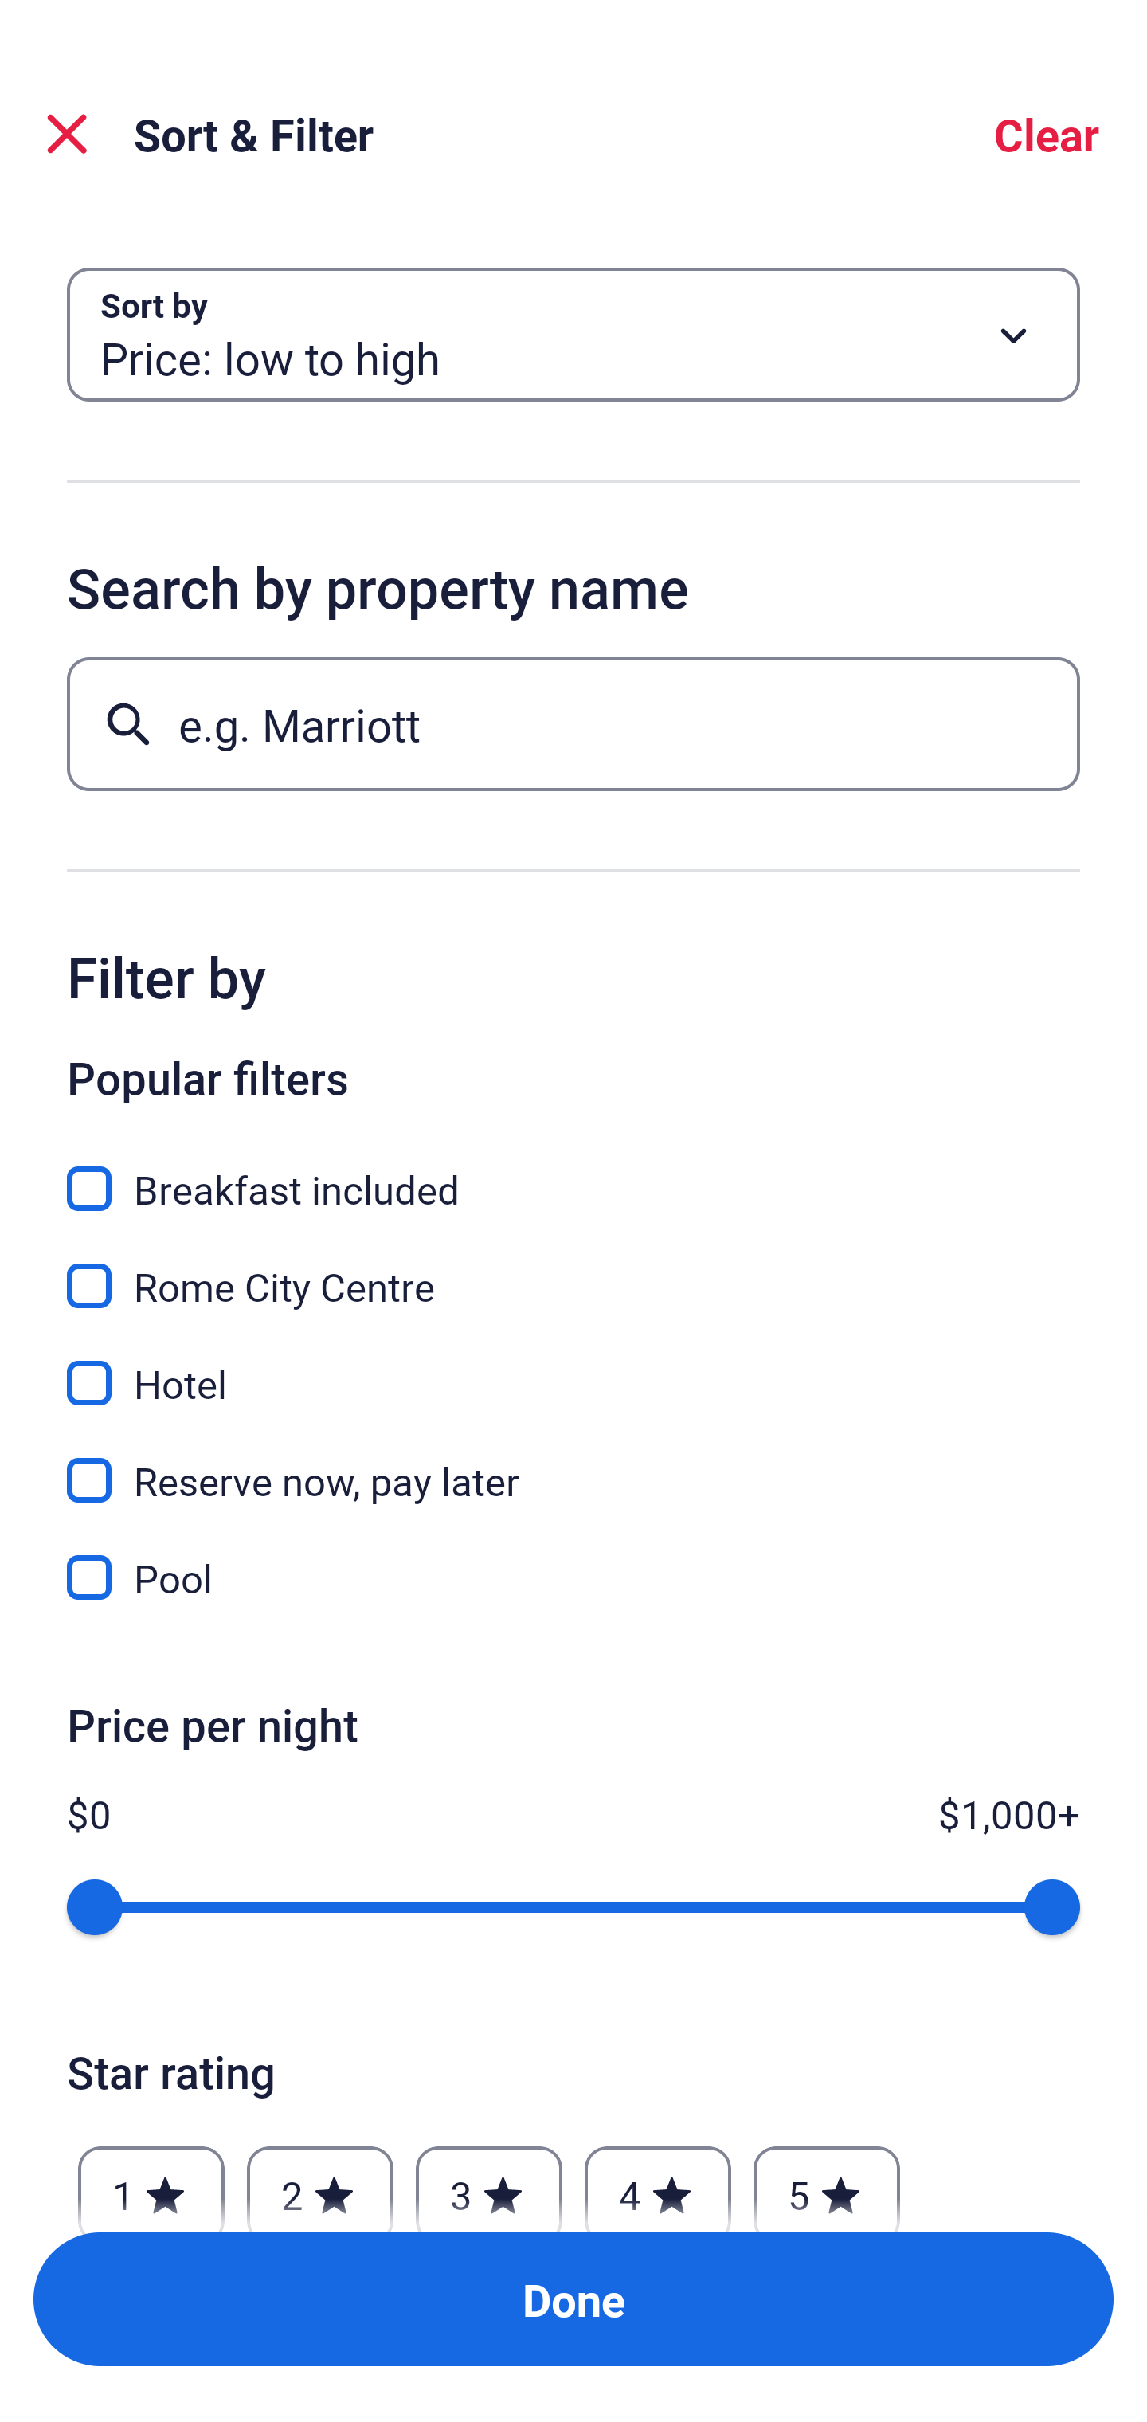 This screenshot has width=1147, height=2422. I want to click on Pool, Pool, so click(573, 1577).